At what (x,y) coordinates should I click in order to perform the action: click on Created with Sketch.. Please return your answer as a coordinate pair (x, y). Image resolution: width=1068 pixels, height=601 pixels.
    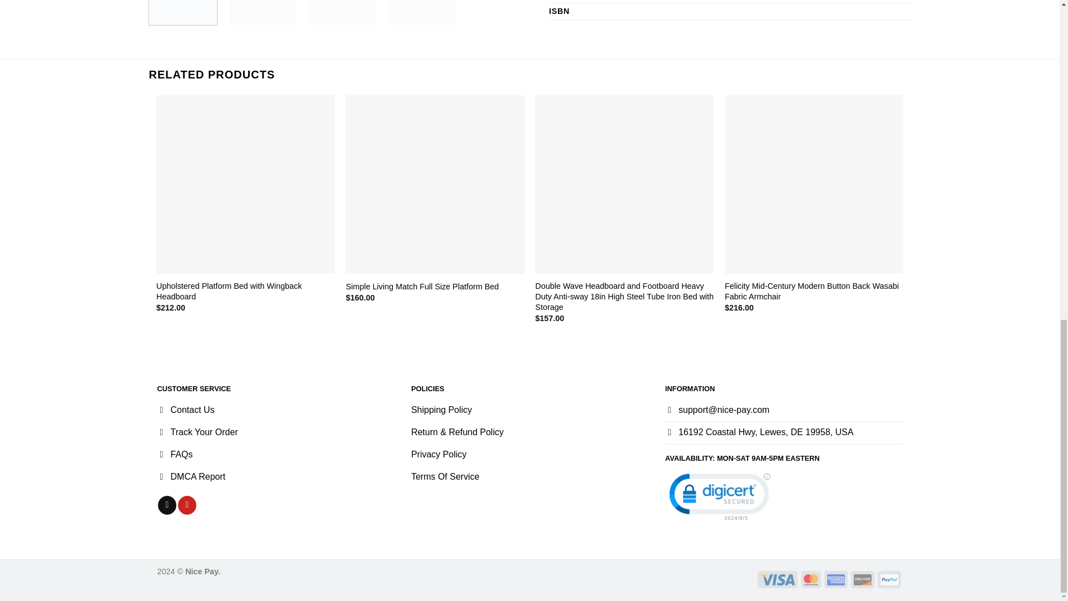
    Looking at the image, I should click on (889, 580).